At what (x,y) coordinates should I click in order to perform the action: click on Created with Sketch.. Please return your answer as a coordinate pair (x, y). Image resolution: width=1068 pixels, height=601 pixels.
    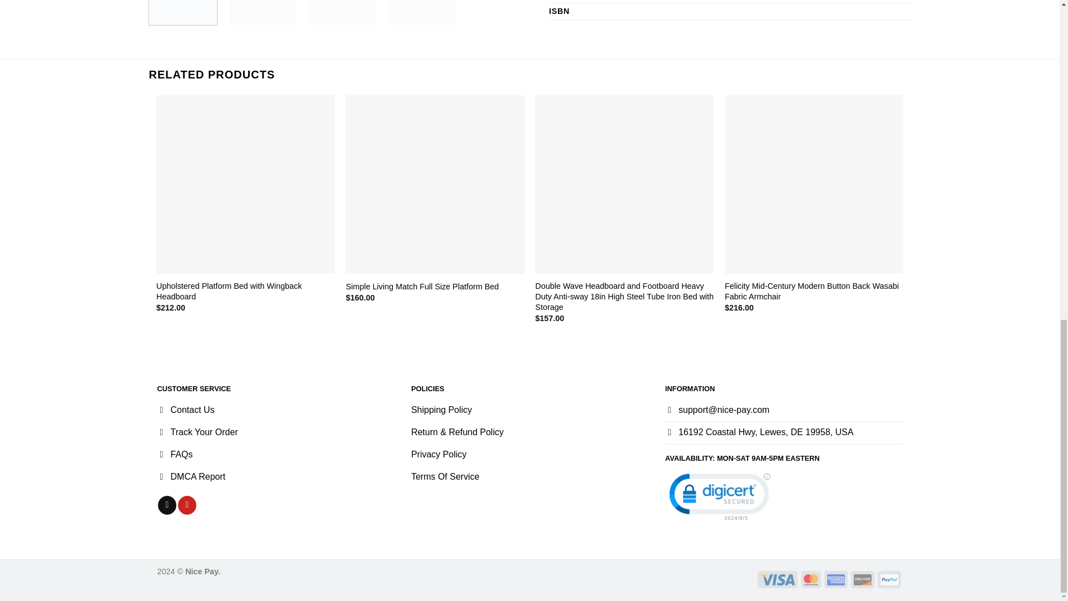
    Looking at the image, I should click on (889, 580).